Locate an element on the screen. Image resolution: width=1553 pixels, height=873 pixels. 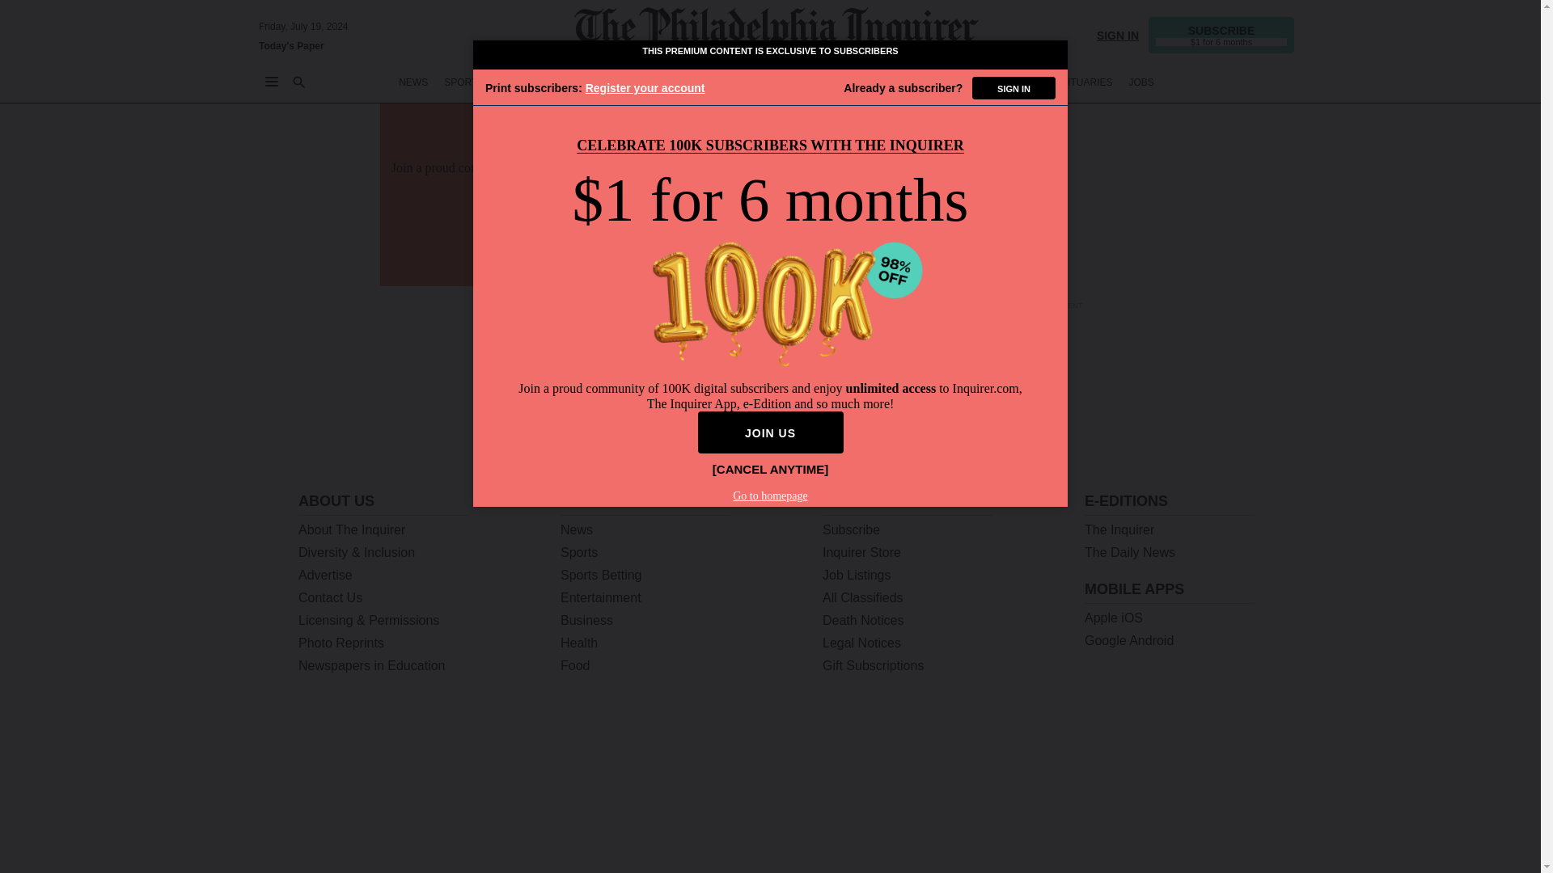
Instagram is located at coordinates (1191, 842).